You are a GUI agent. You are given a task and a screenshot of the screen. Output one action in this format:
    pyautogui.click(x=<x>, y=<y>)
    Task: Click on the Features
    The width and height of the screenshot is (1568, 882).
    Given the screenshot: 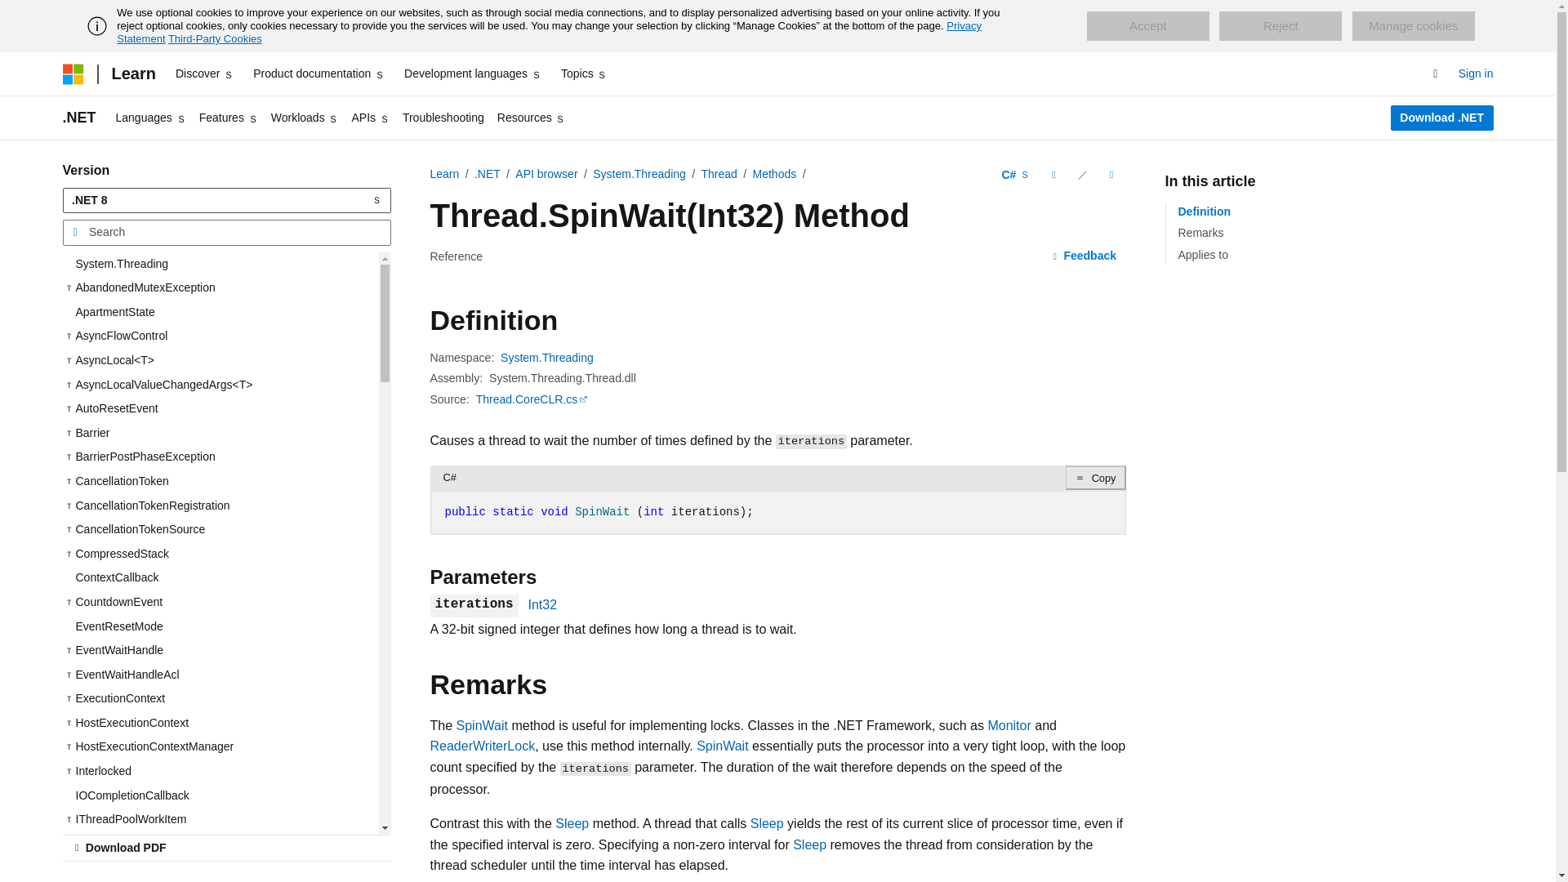 What is the action you would take?
    pyautogui.click(x=229, y=118)
    